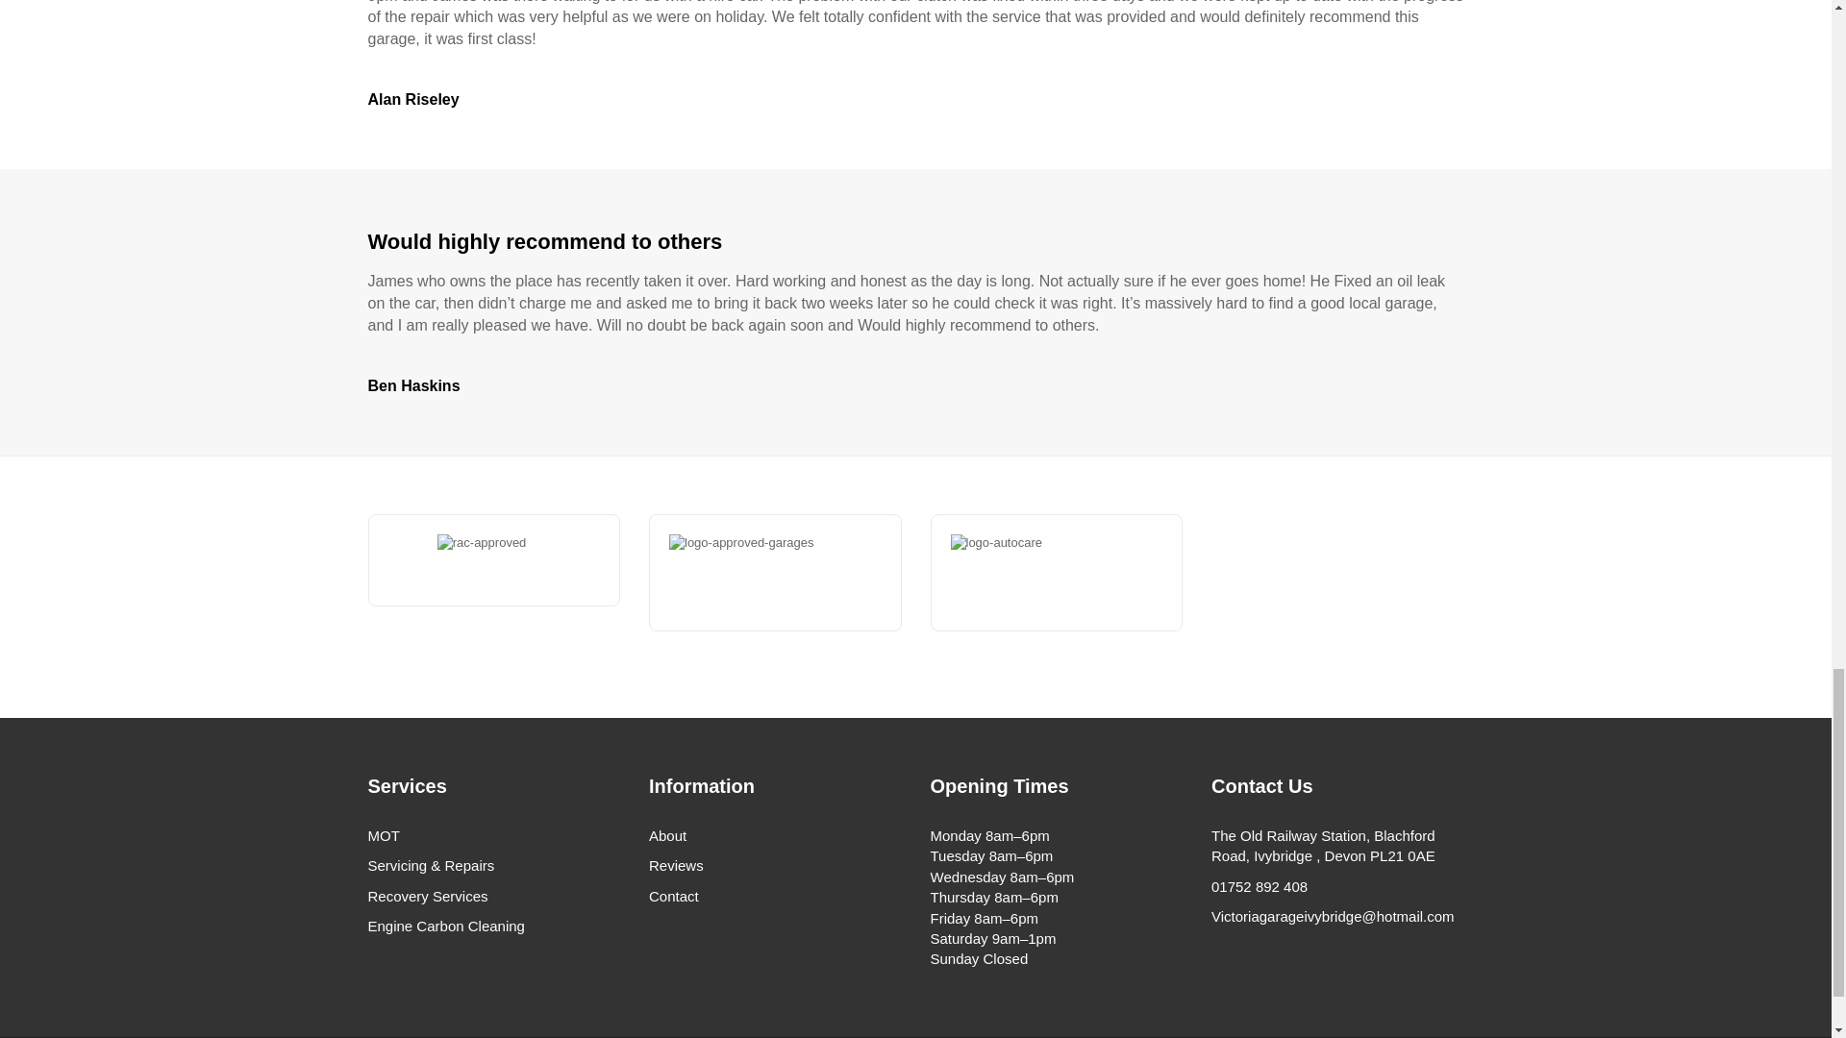 The width and height of the screenshot is (1846, 1038). I want to click on MOT, so click(494, 835).